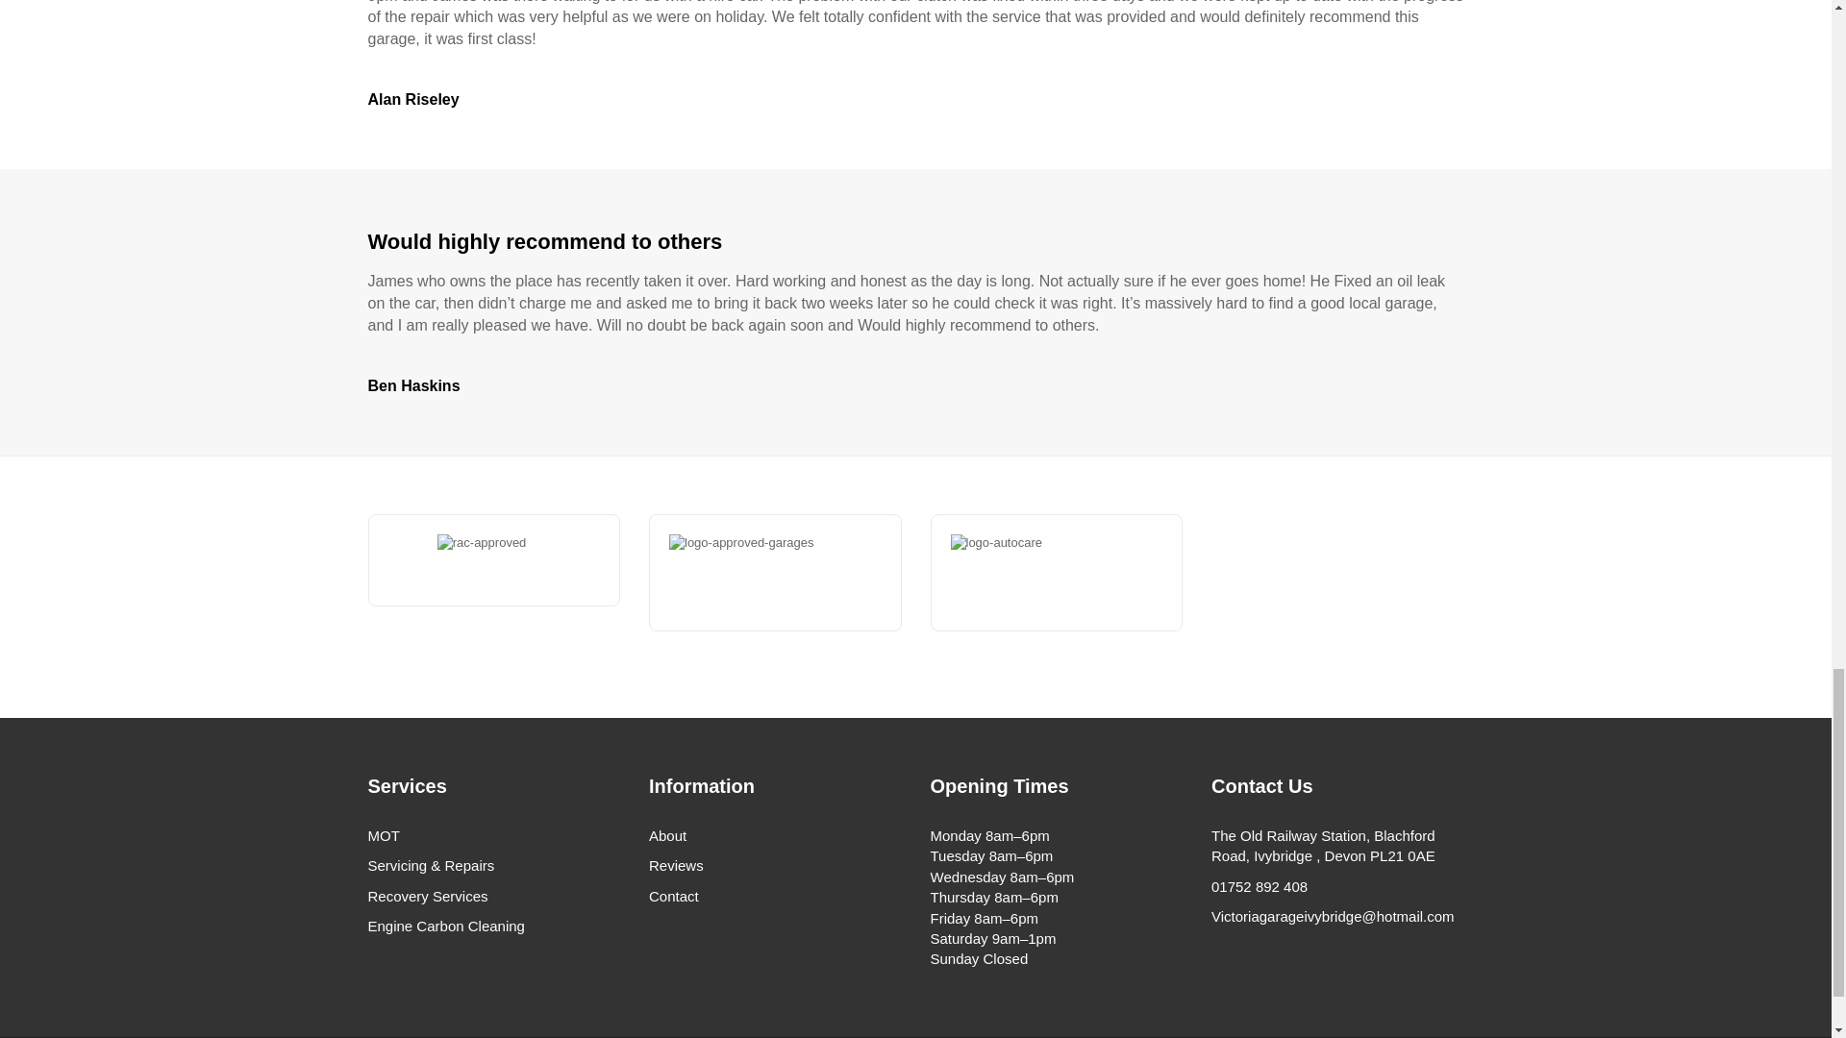 The width and height of the screenshot is (1846, 1038). I want to click on MOT, so click(494, 835).